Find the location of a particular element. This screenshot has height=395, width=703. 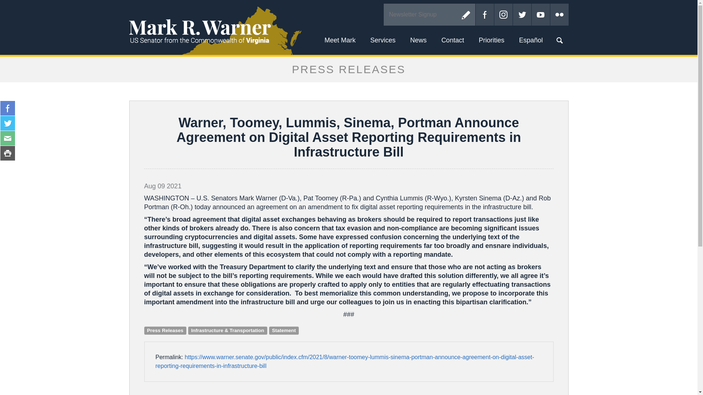

Meet Mark is located at coordinates (340, 40).